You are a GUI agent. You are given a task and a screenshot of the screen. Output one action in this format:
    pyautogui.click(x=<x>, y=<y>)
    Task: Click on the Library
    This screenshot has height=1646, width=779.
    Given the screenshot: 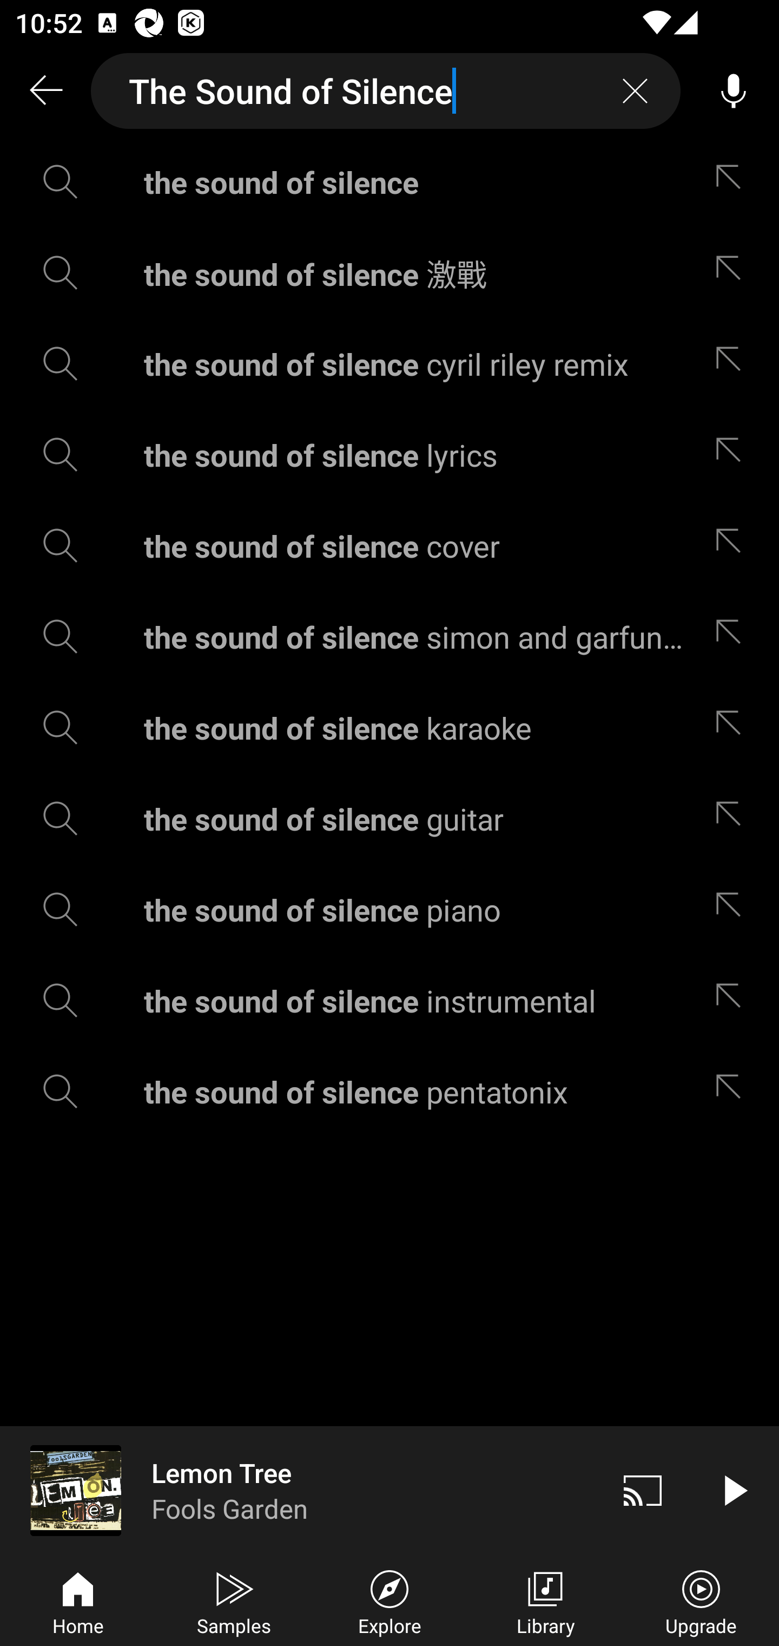 What is the action you would take?
    pyautogui.click(x=545, y=1601)
    